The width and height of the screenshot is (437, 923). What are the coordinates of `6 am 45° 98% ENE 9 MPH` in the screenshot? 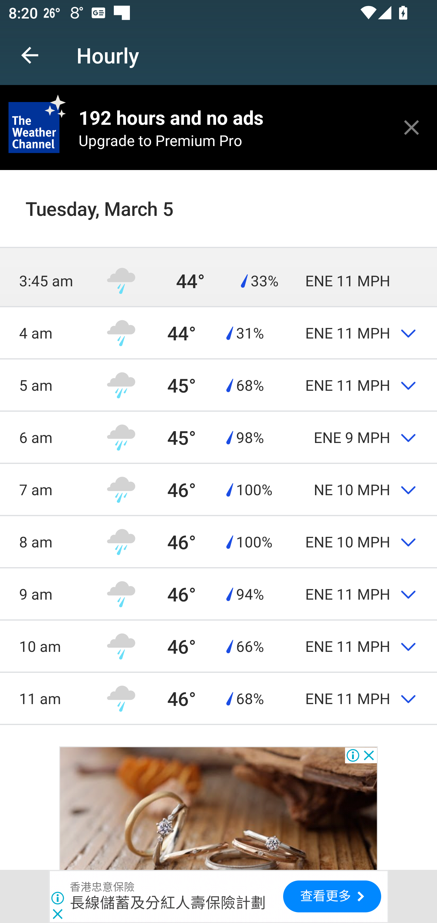 It's located at (218, 437).